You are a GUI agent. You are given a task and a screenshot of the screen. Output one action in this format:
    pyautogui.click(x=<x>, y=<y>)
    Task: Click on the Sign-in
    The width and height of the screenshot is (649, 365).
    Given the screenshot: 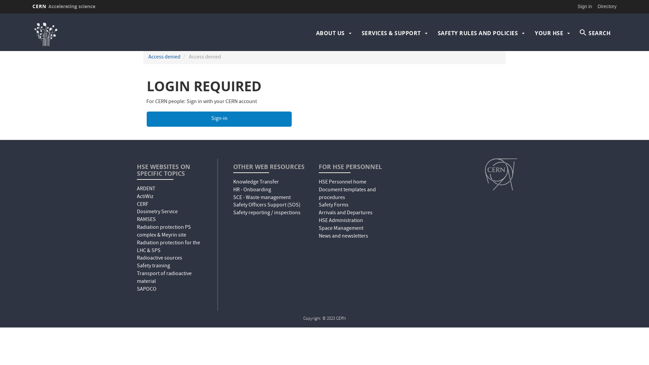 What is the action you would take?
    pyautogui.click(x=219, y=119)
    